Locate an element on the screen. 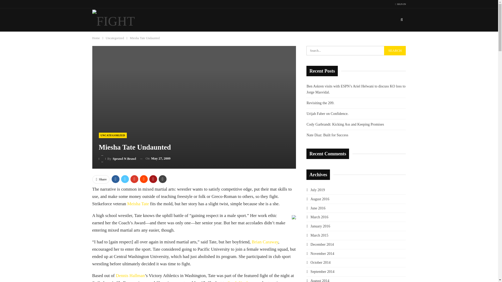 The image size is (502, 282). Sarah Kaufman is located at coordinates (241, 281).